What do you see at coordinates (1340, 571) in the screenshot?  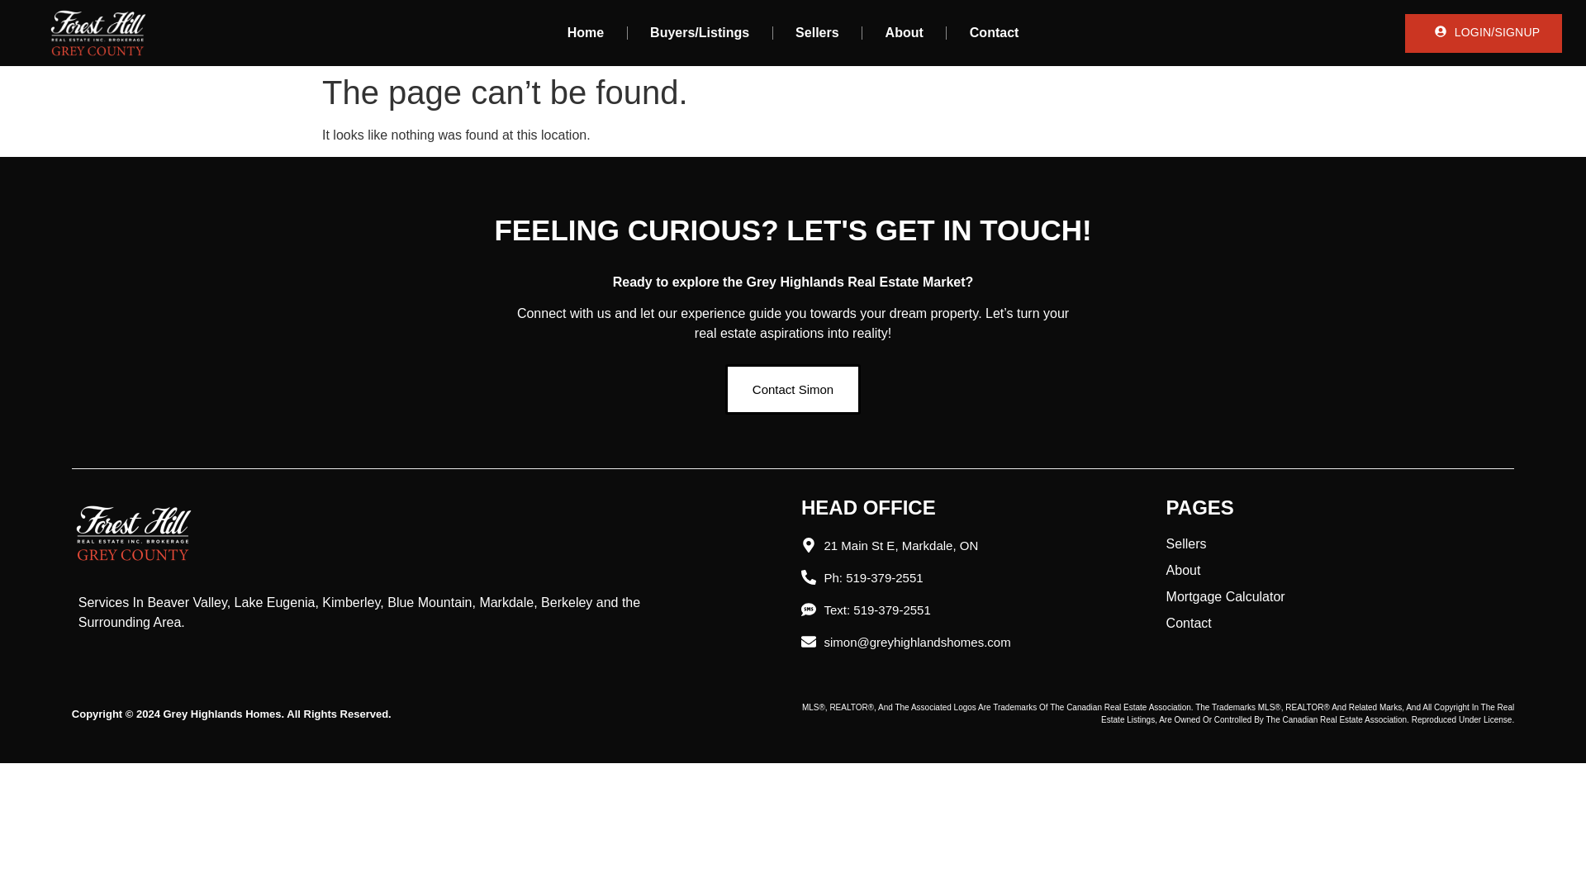 I see `About` at bounding box center [1340, 571].